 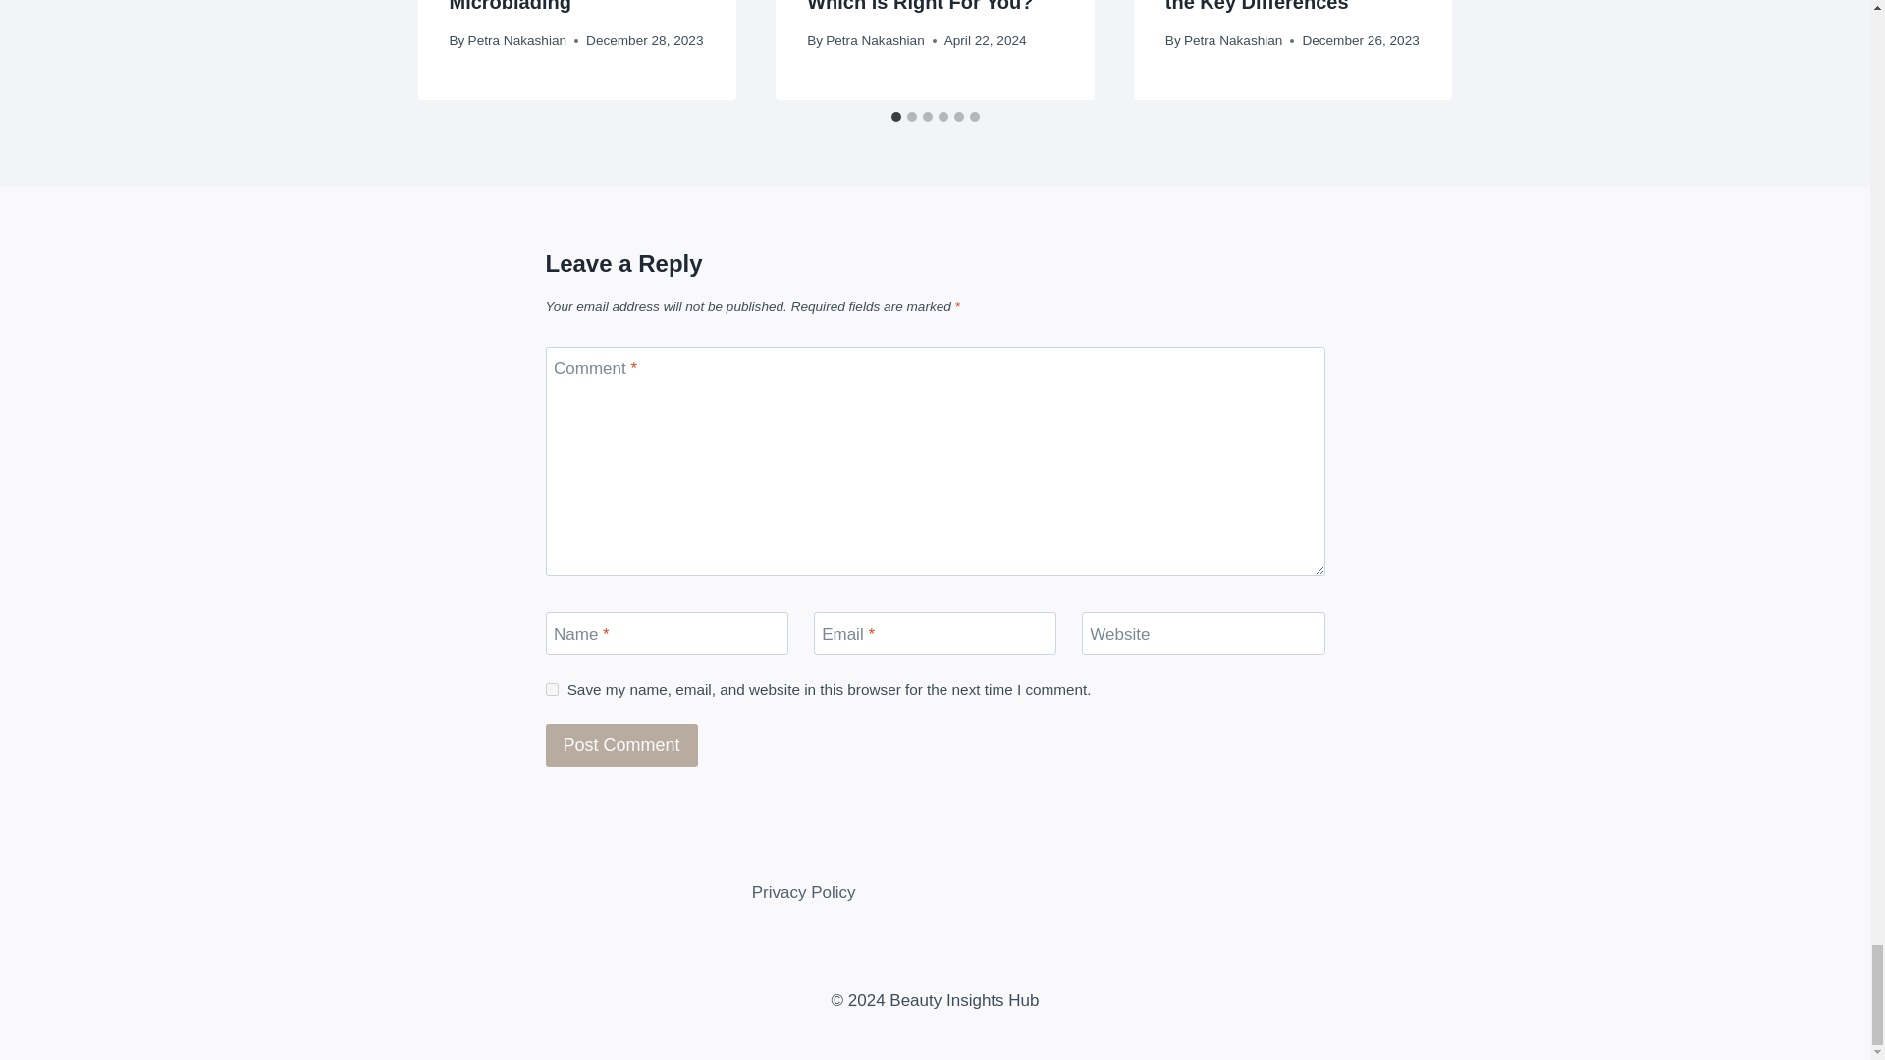 I want to click on Petra Nakashian, so click(x=516, y=39).